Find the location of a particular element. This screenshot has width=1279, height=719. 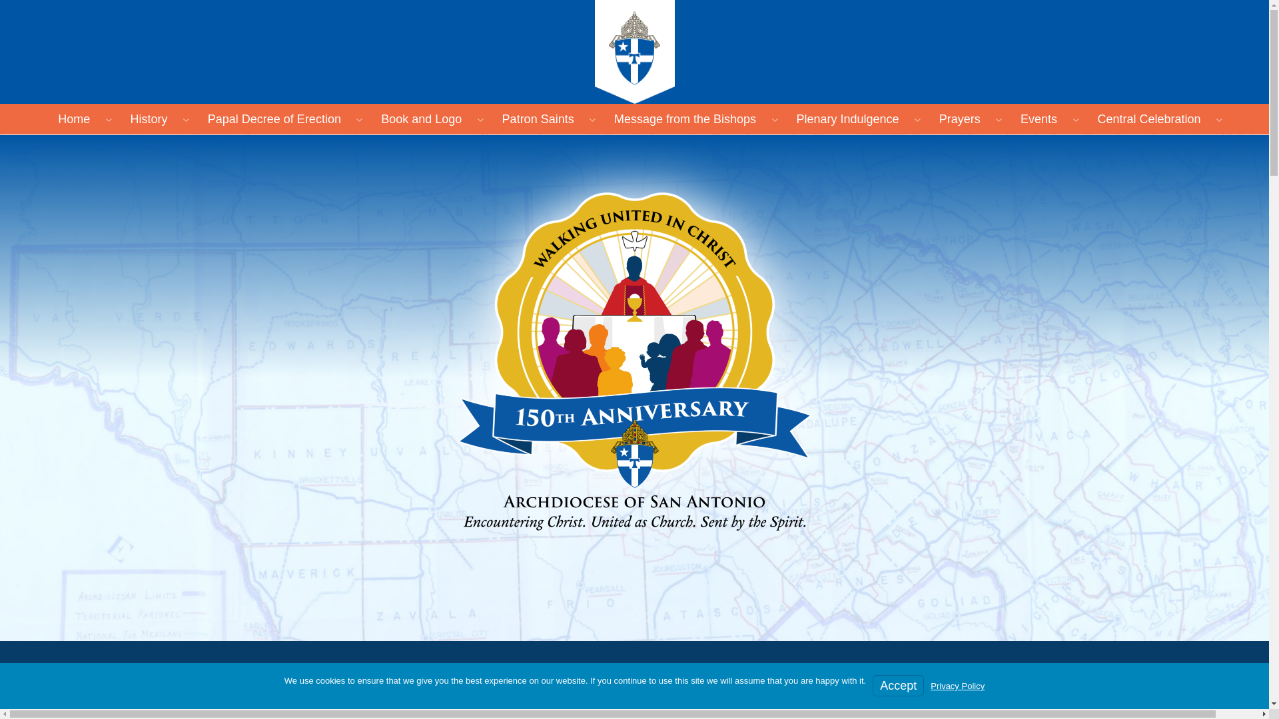

Events is located at coordinates (1039, 119).